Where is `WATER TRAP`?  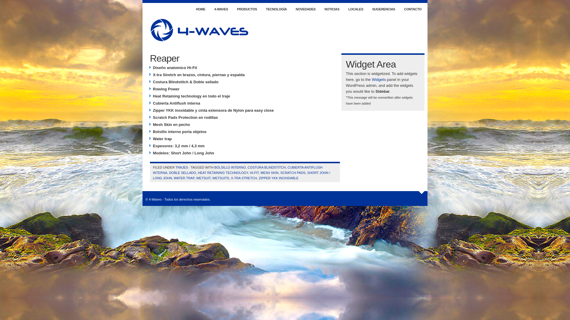 WATER TRAP is located at coordinates (184, 178).